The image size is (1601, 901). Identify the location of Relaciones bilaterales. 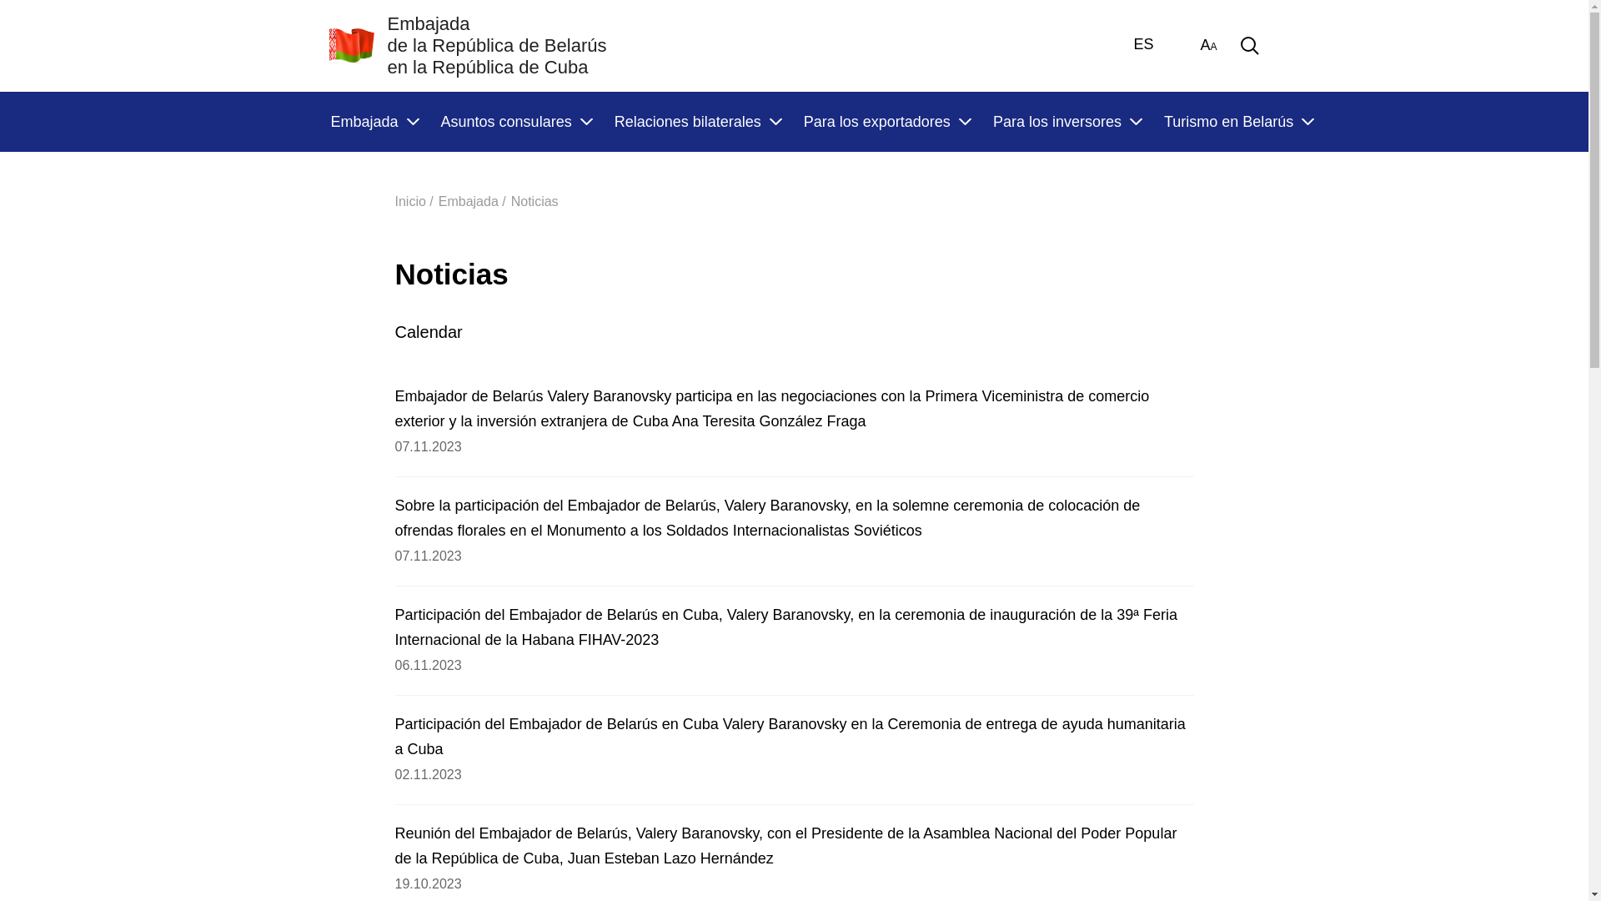
(697, 122).